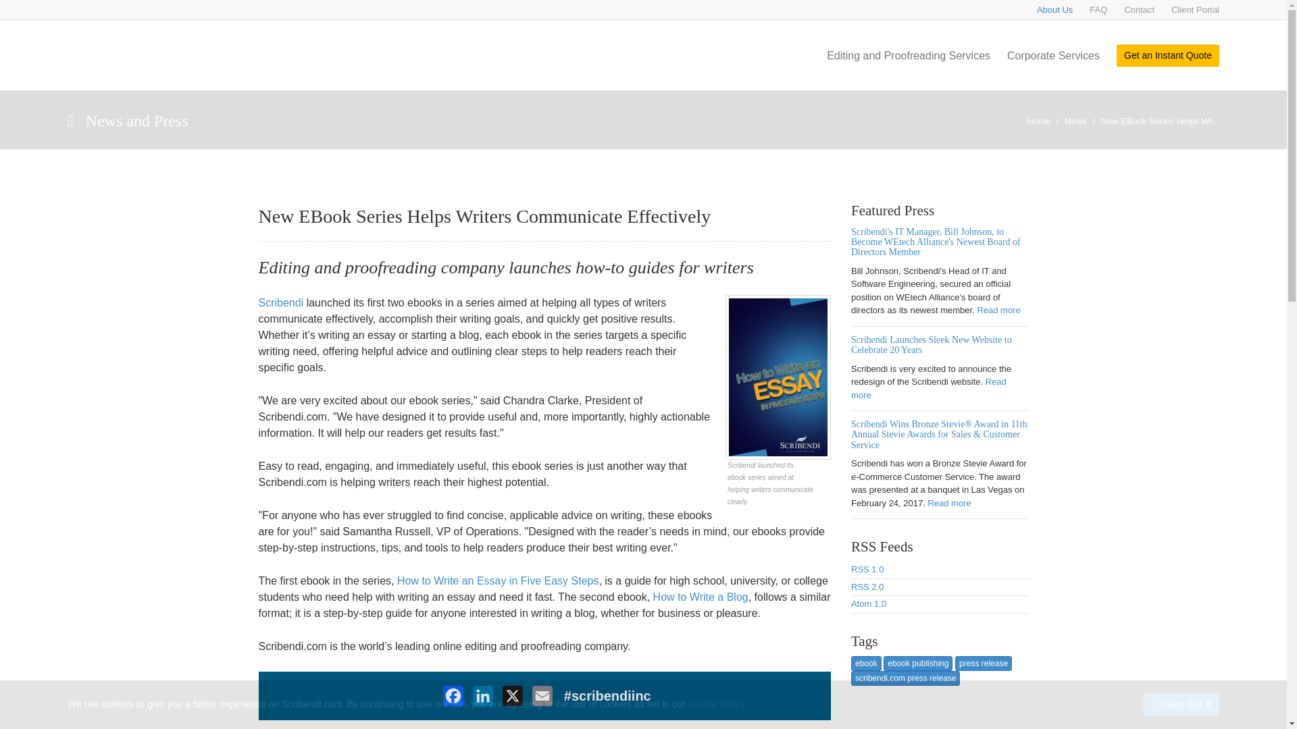 This screenshot has width=1297, height=729. Describe the element at coordinates (1139, 9) in the screenshot. I see `Contact Us` at that location.